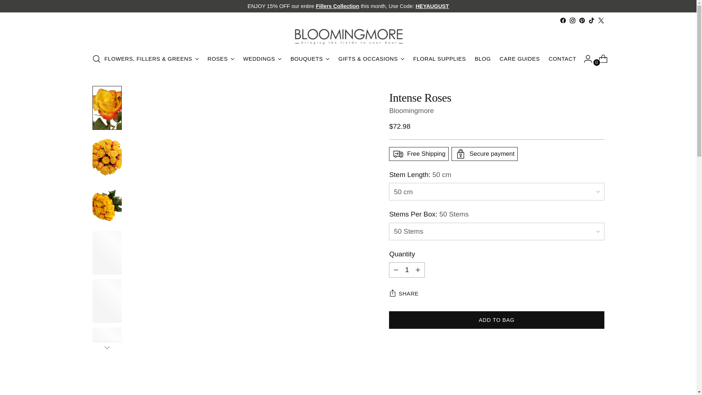  Describe the element at coordinates (581, 20) in the screenshot. I see `Bloomingmore on Pinterest` at that location.